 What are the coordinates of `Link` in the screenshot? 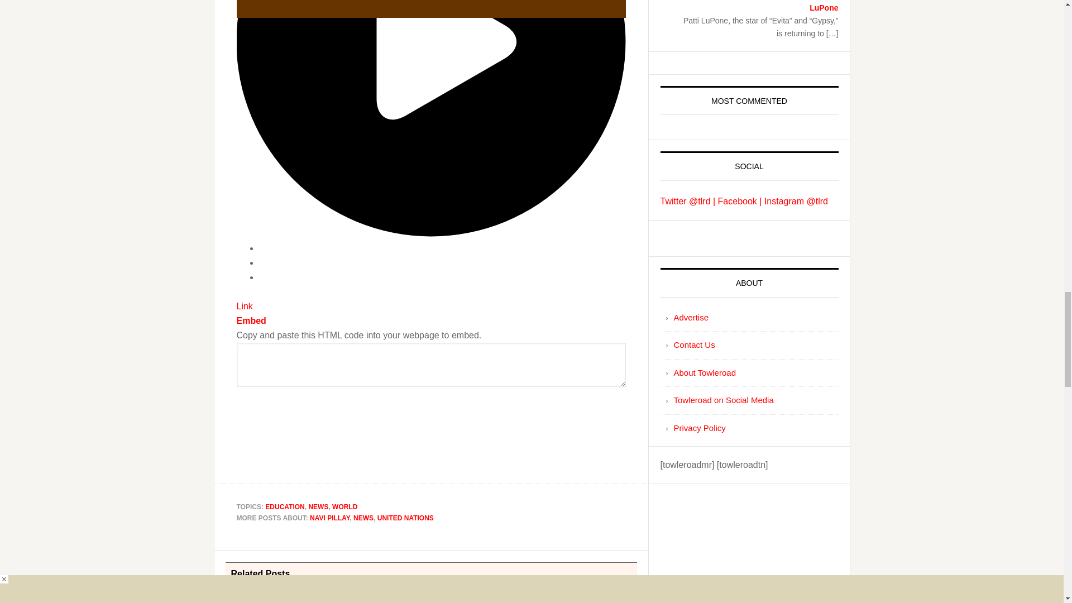 It's located at (245, 306).